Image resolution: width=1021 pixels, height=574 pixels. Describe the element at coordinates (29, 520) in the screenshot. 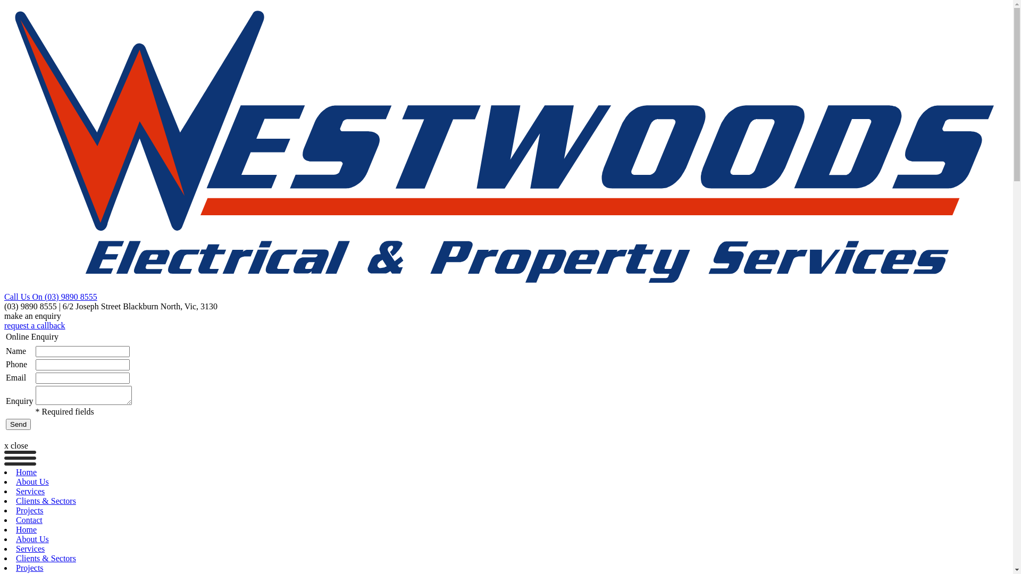

I see `Contact` at that location.